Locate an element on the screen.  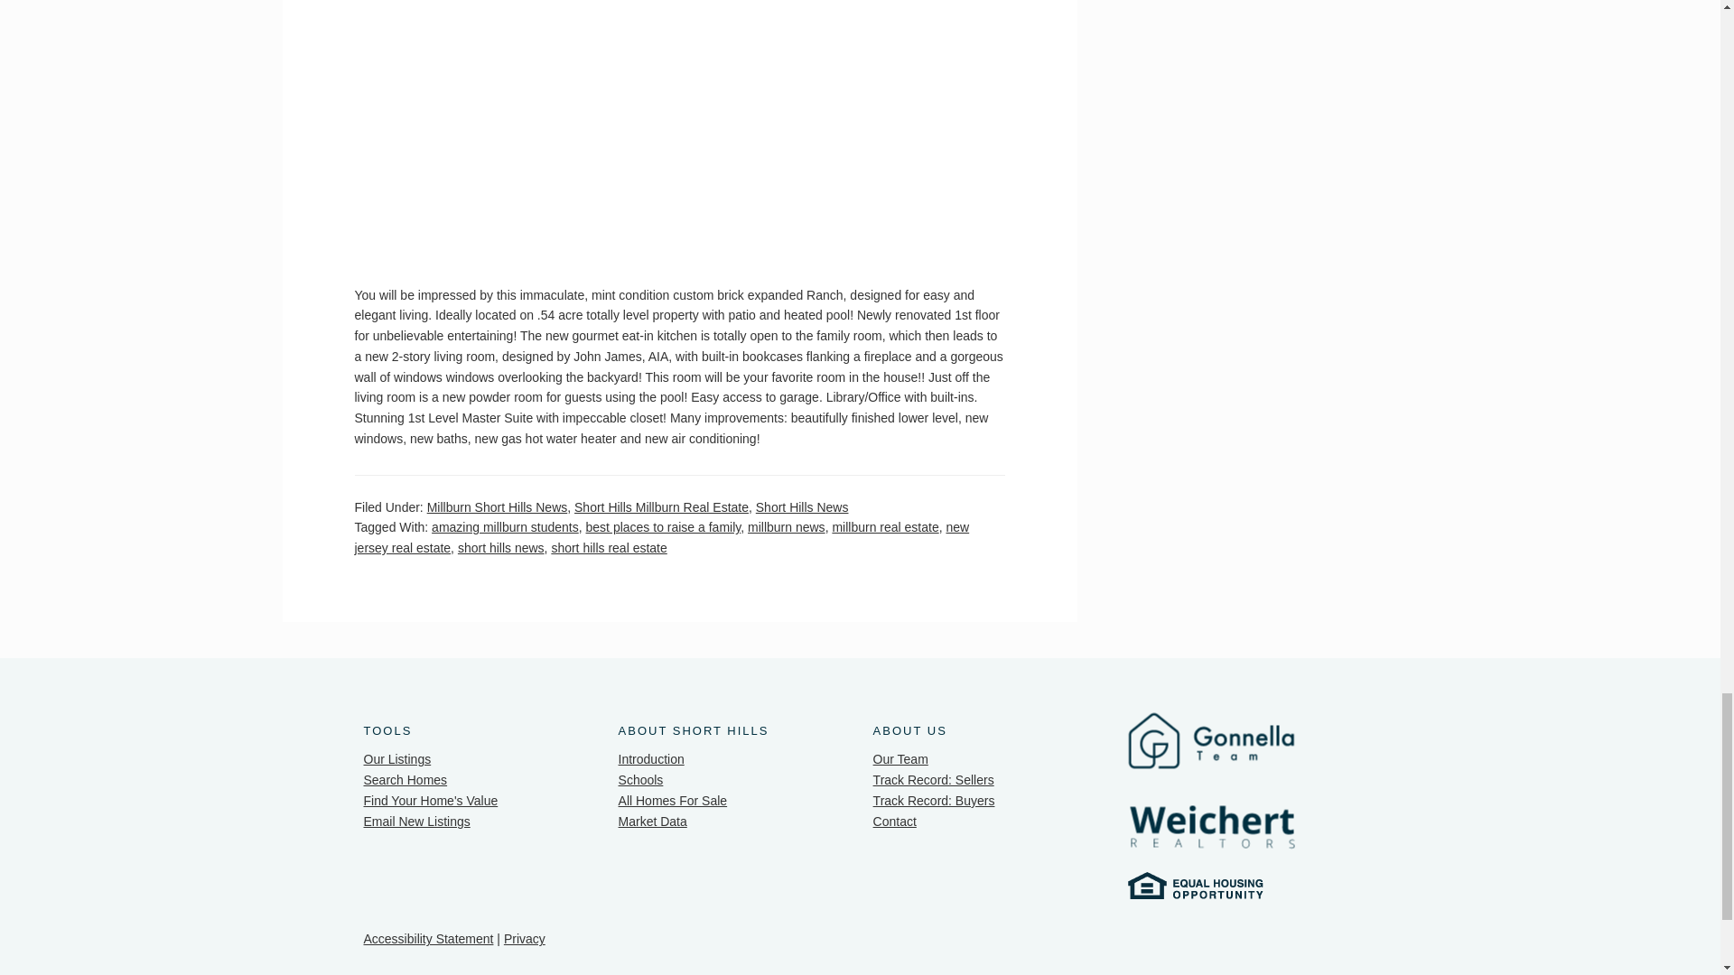
short hills real estate is located at coordinates (609, 547).